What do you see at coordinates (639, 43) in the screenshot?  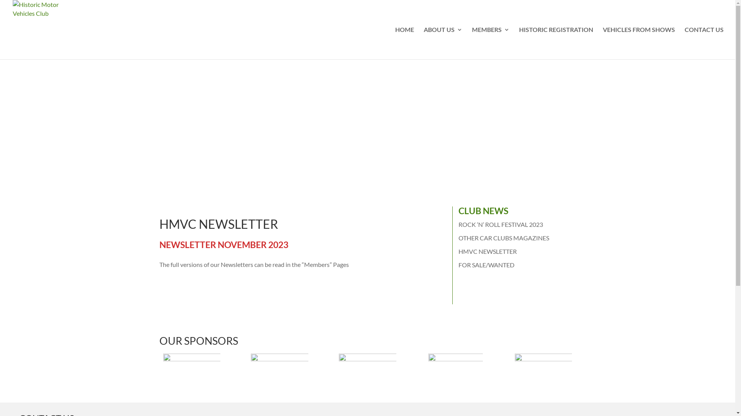 I see `VEHICLES FROM SHOWS` at bounding box center [639, 43].